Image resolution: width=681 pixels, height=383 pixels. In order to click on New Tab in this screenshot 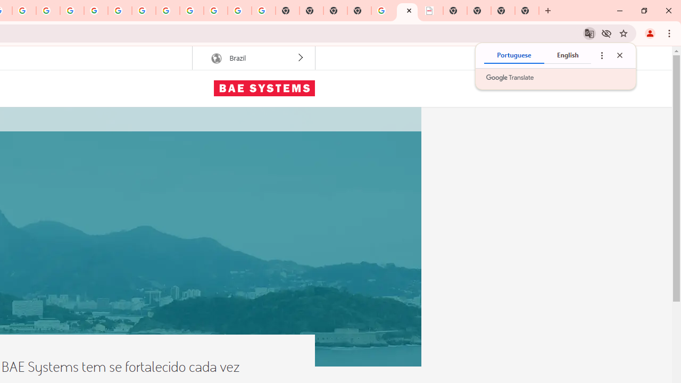, I will do `click(527, 11)`.